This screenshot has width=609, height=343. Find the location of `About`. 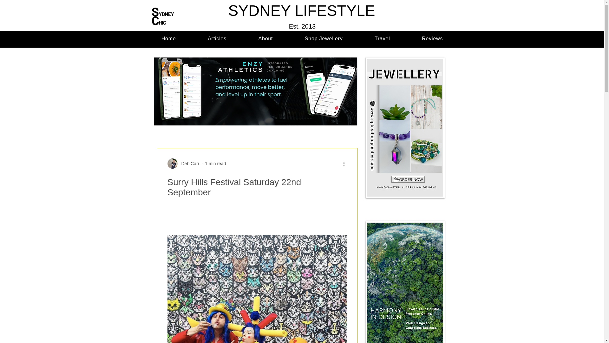

About is located at coordinates (265, 39).